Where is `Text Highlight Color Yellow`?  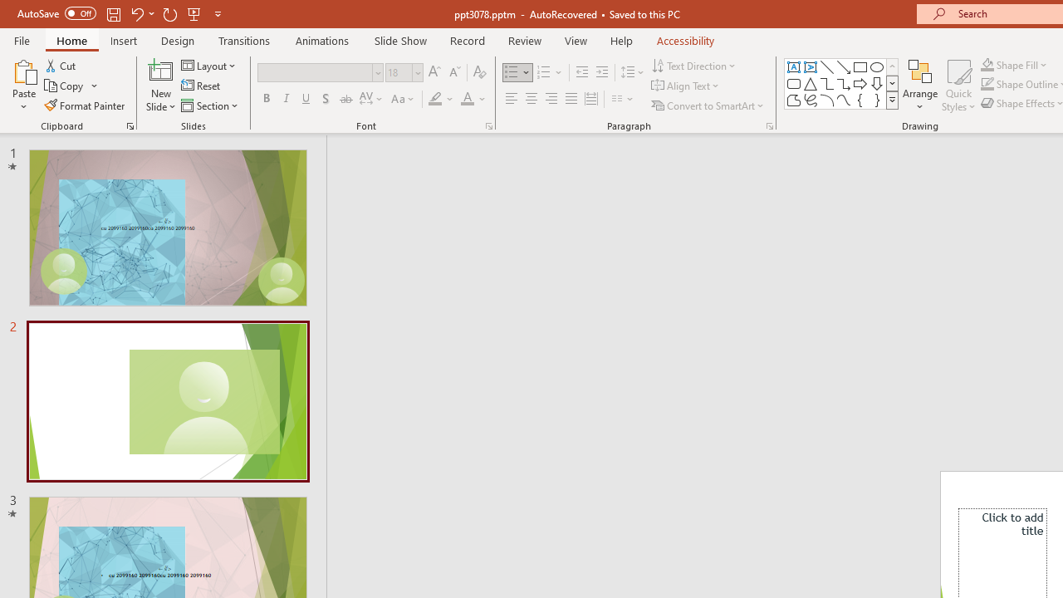 Text Highlight Color Yellow is located at coordinates (435, 100).